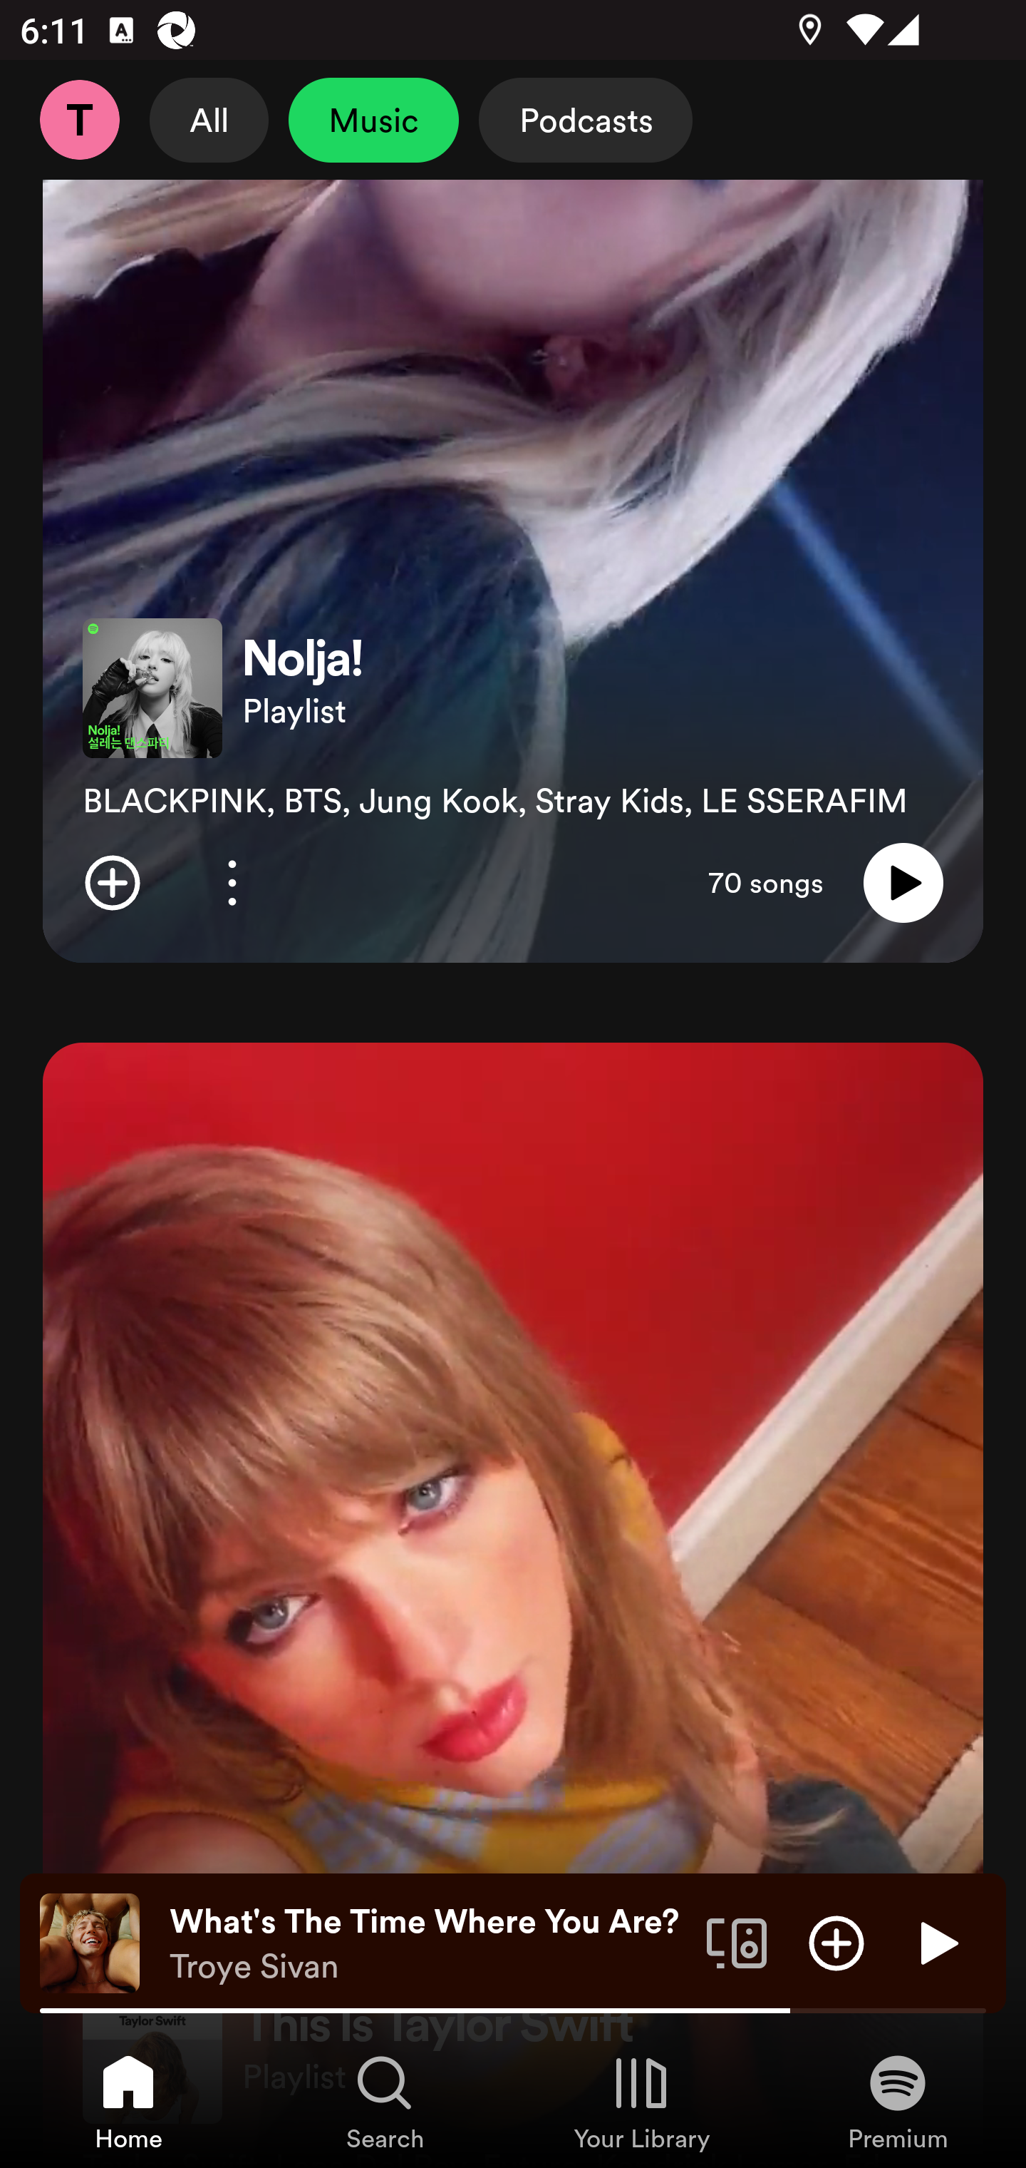 This screenshot has height=2168, width=1026. What do you see at coordinates (373, 120) in the screenshot?
I see `Music Unselect Music` at bounding box center [373, 120].